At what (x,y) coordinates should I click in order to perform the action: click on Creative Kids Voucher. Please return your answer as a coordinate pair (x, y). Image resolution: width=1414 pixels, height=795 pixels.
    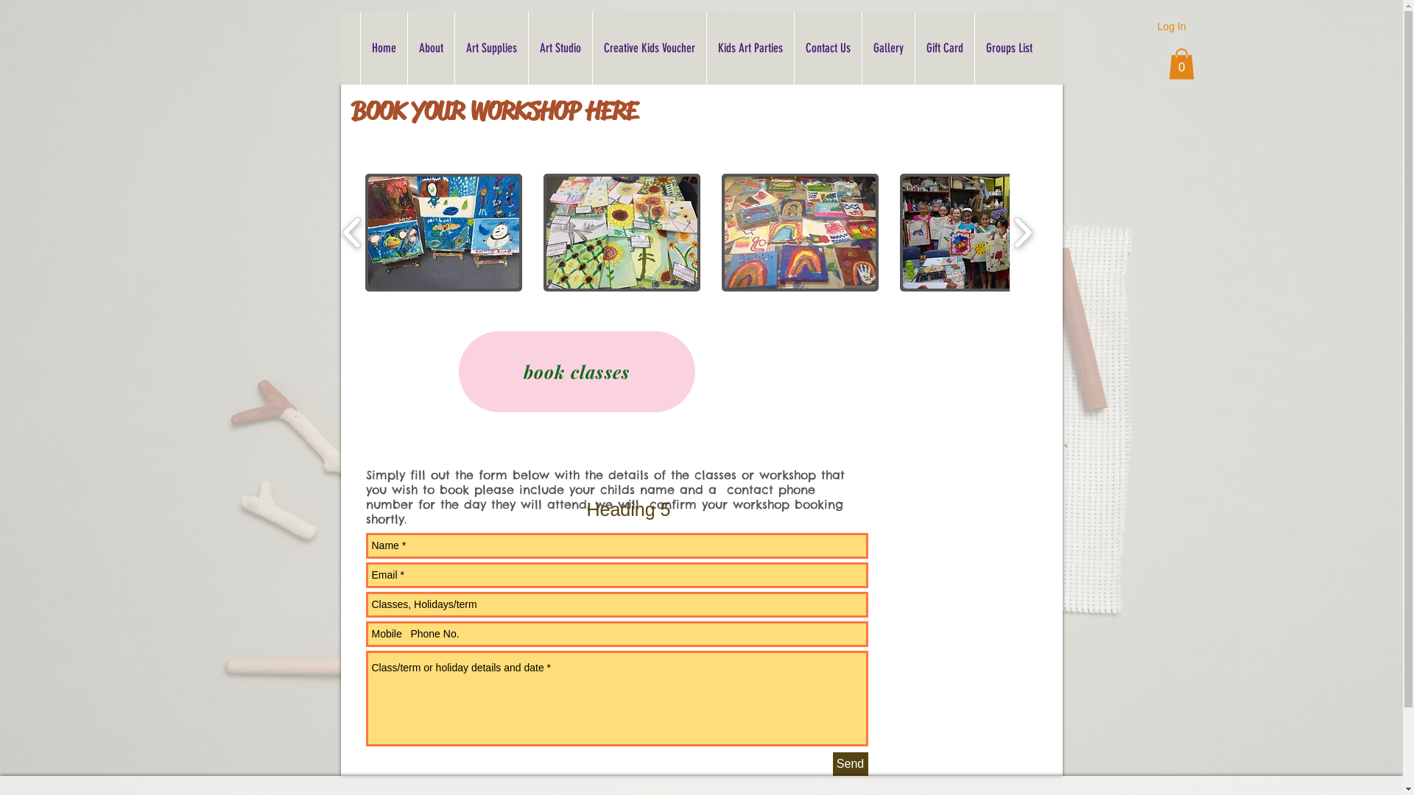
    Looking at the image, I should click on (650, 49).